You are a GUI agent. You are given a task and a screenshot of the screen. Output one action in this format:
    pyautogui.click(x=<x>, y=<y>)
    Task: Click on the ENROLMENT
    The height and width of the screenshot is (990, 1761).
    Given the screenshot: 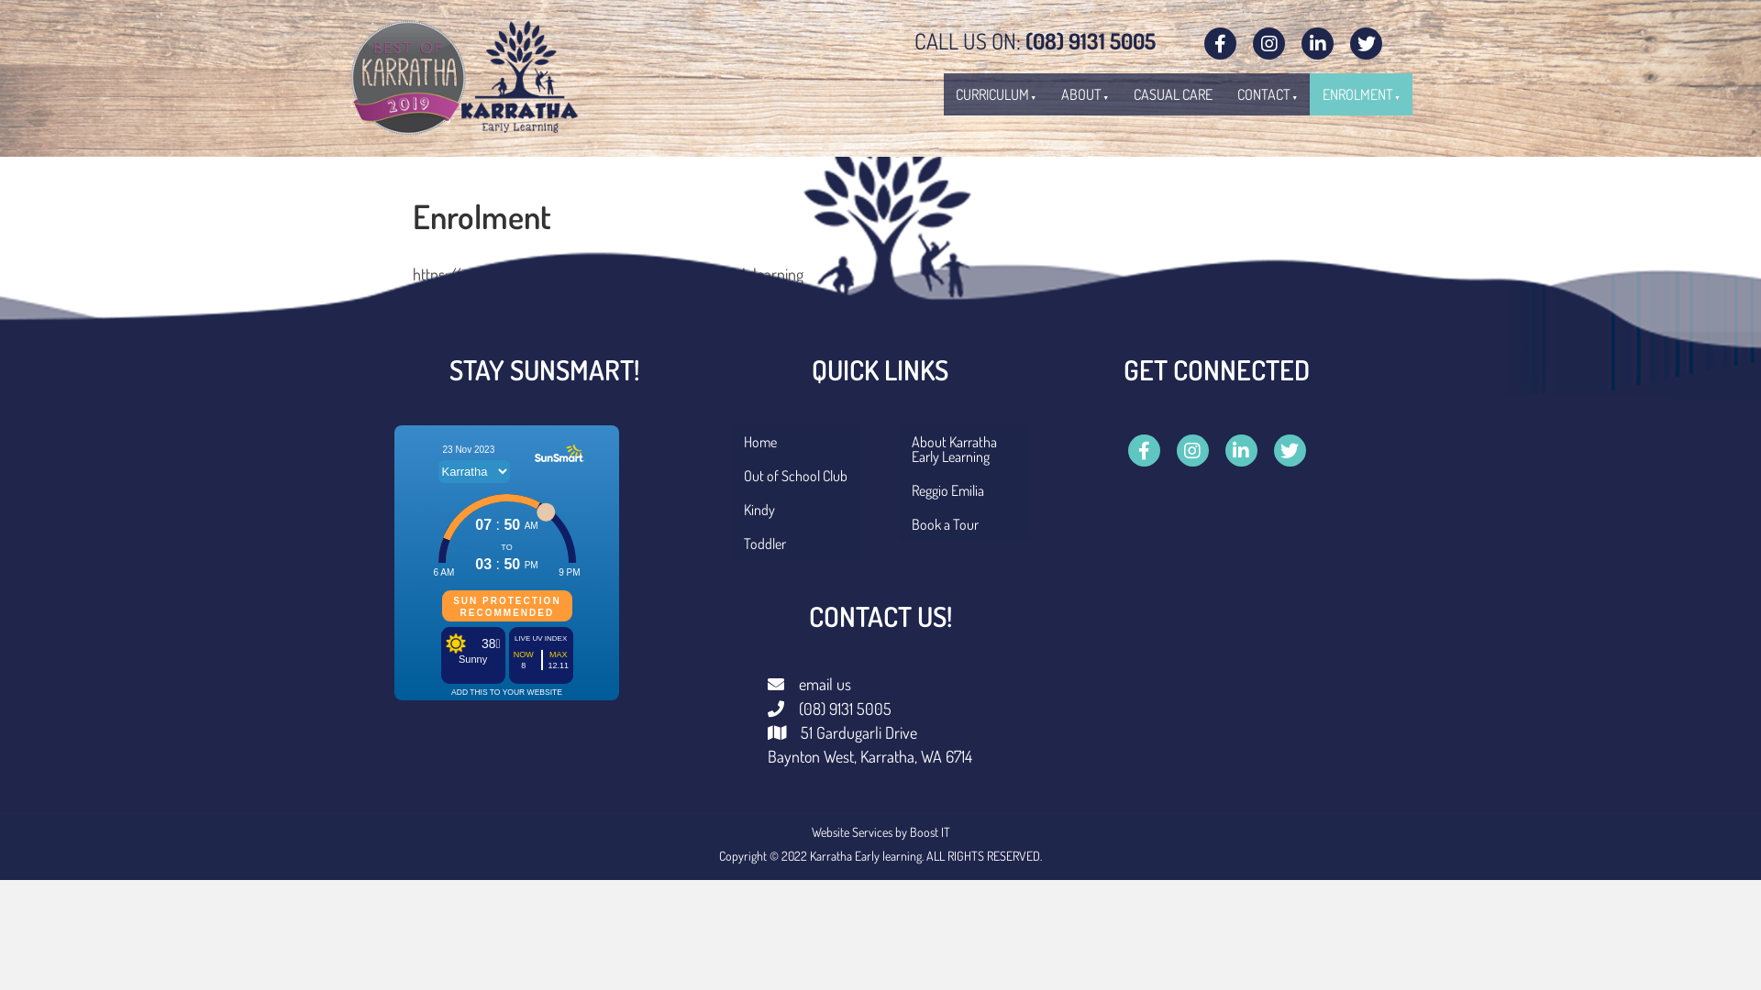 What is the action you would take?
    pyautogui.click(x=1361, y=94)
    